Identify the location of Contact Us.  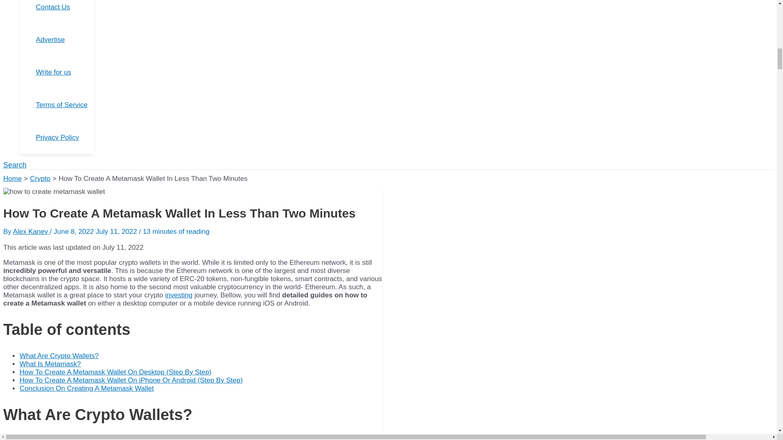
(65, 12).